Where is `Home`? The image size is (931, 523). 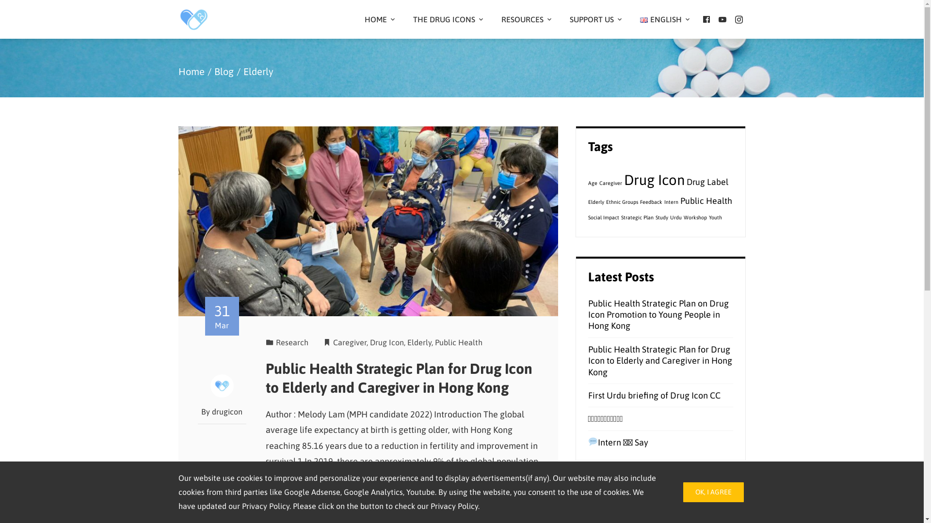 Home is located at coordinates (192, 72).